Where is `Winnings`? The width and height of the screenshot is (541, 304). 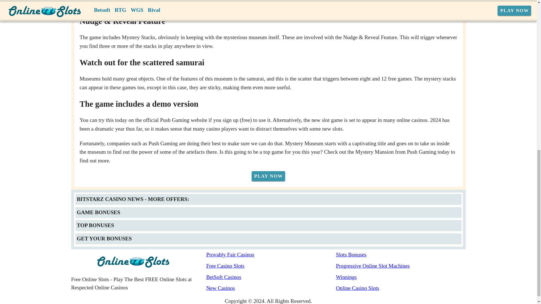 Winnings is located at coordinates (401, 277).